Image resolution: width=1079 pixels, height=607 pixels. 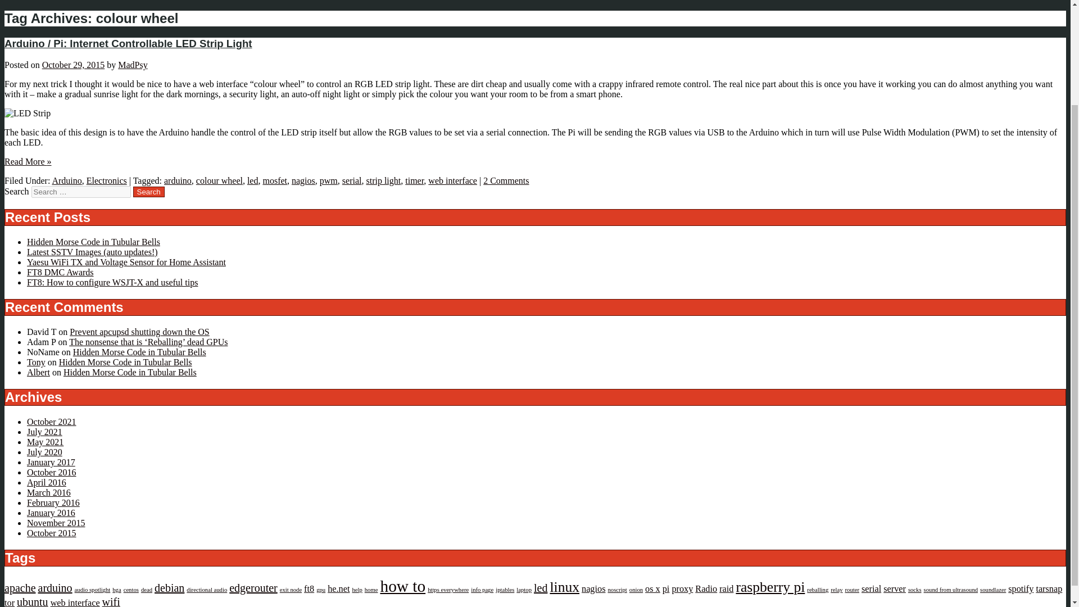 What do you see at coordinates (73, 65) in the screenshot?
I see `15:07` at bounding box center [73, 65].